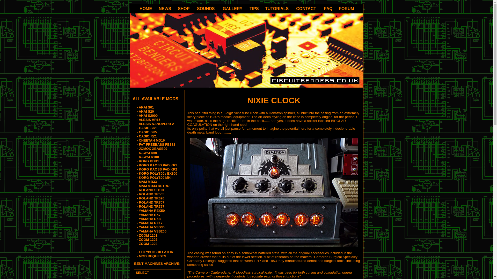 The image size is (497, 279). What do you see at coordinates (328, 9) in the screenshot?
I see `FAQ` at bounding box center [328, 9].